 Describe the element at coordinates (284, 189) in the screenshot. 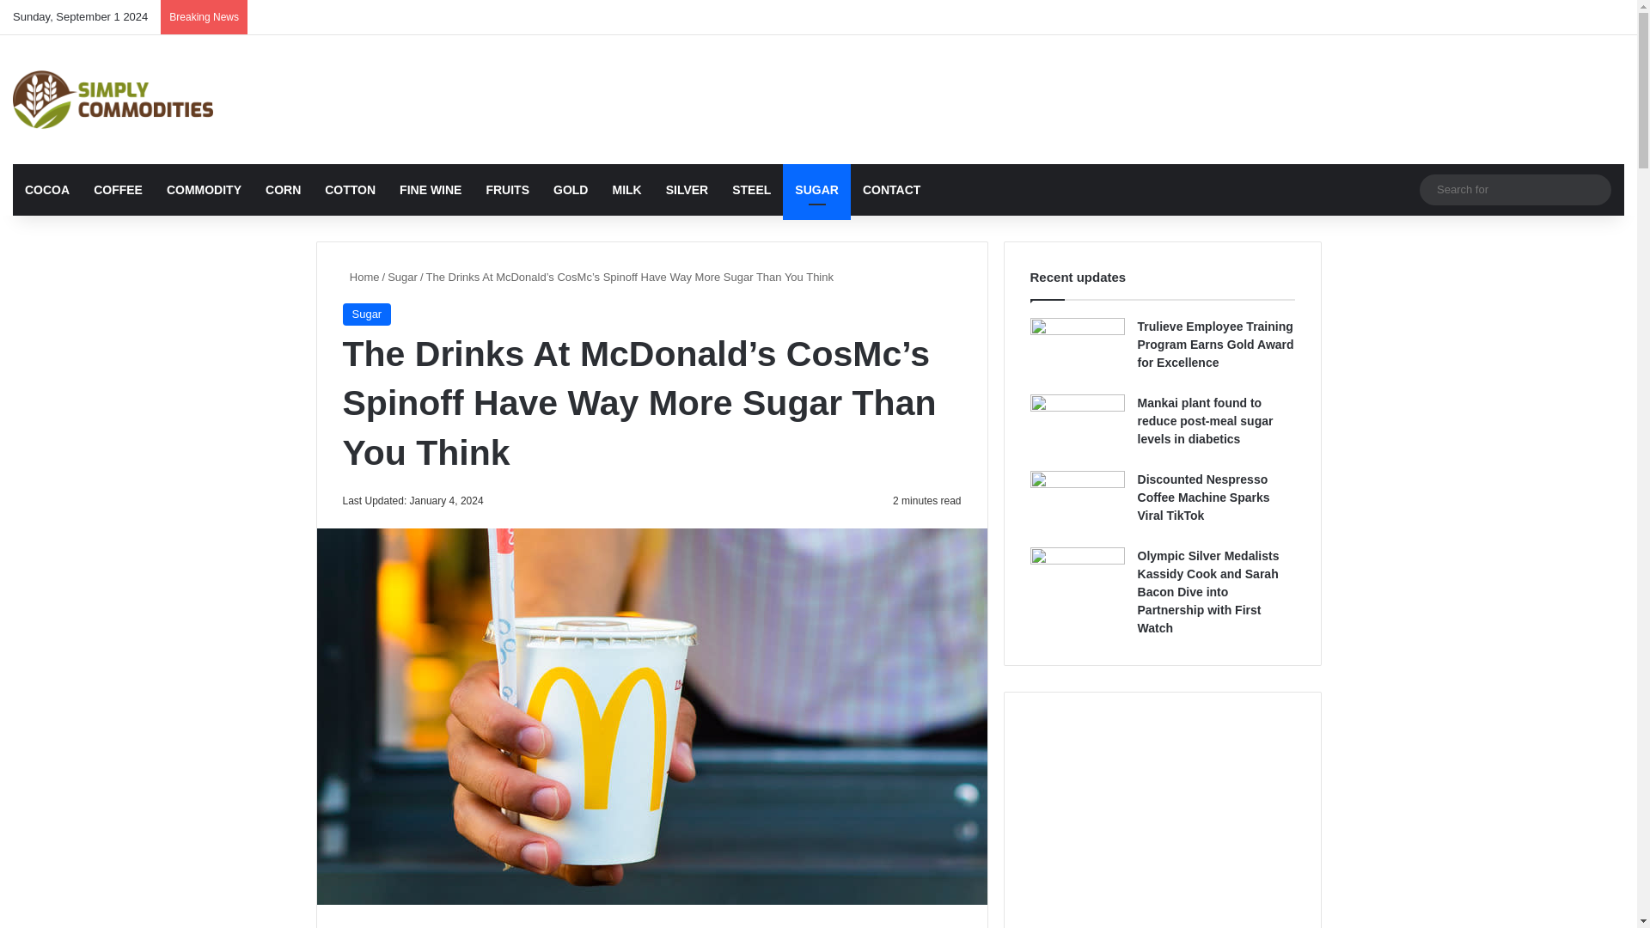

I see `CORN` at that location.